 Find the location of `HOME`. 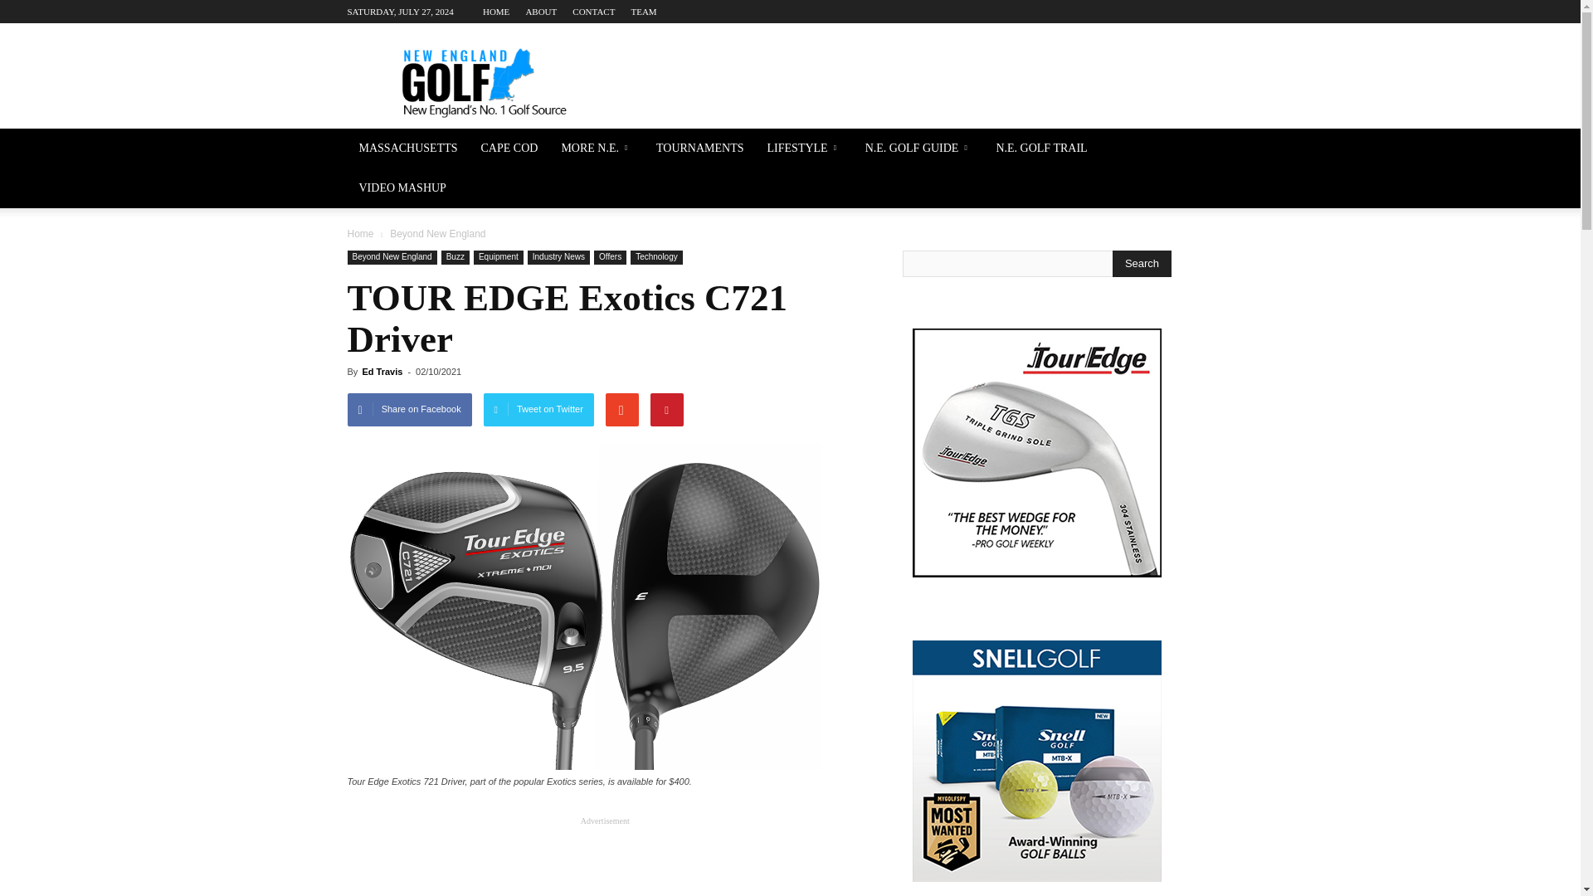

HOME is located at coordinates (496, 12).